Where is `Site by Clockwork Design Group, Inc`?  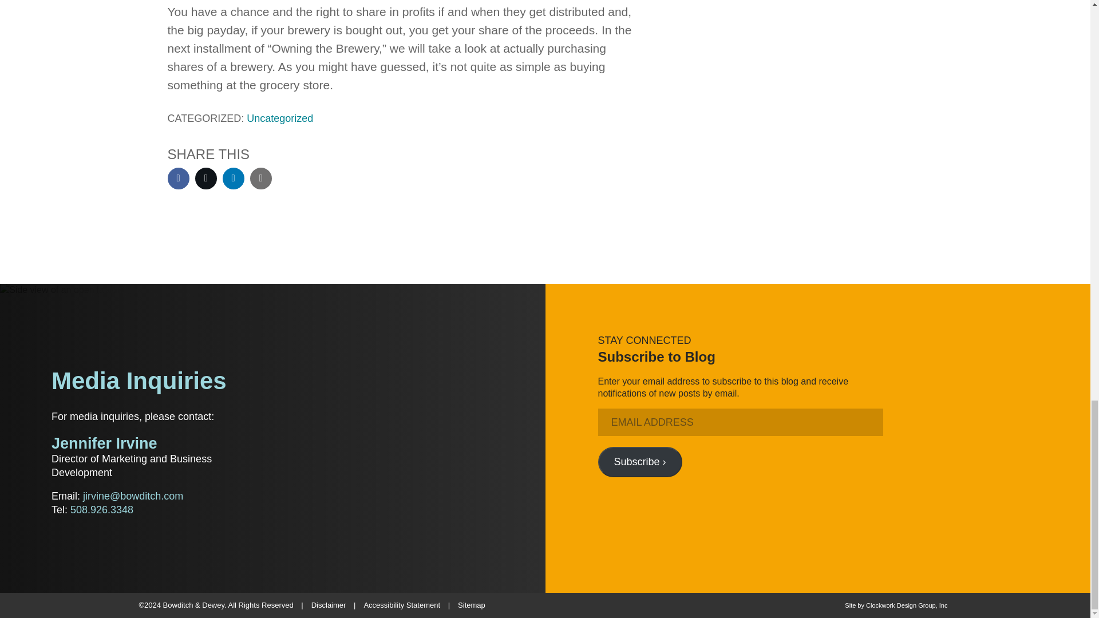 Site by Clockwork Design Group, Inc is located at coordinates (896, 605).